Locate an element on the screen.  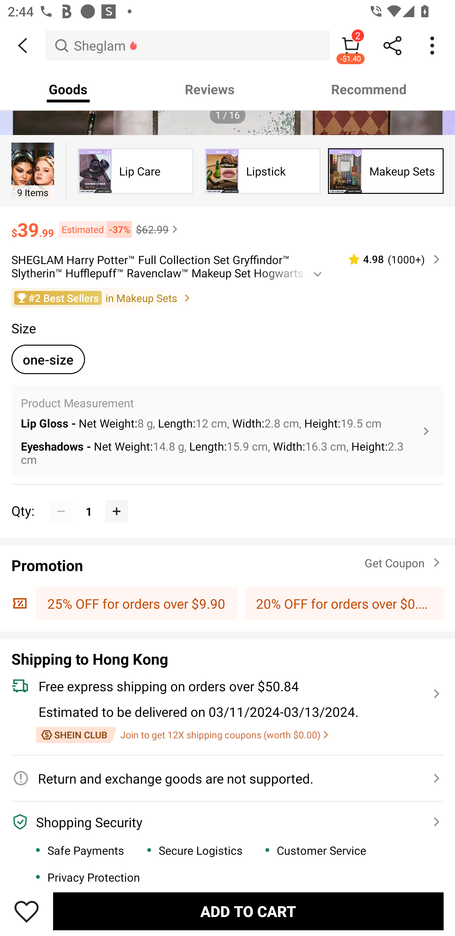
#2 Best Sellers in Makeup Sets is located at coordinates (227, 298).